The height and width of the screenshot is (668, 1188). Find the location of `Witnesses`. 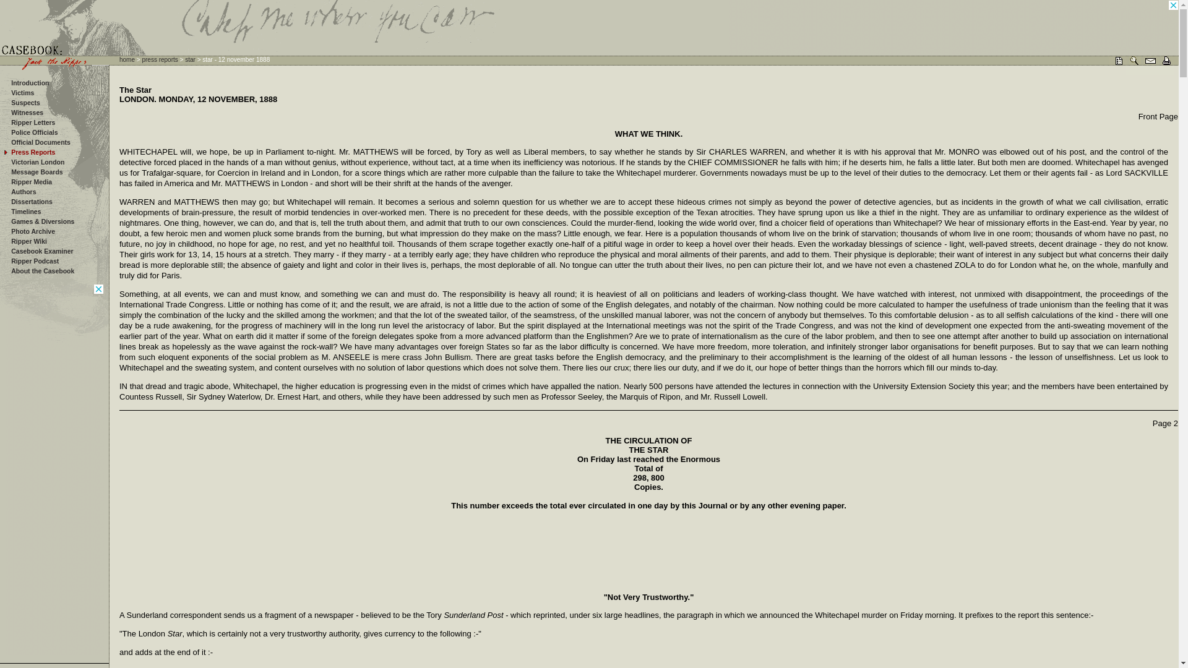

Witnesses is located at coordinates (27, 113).